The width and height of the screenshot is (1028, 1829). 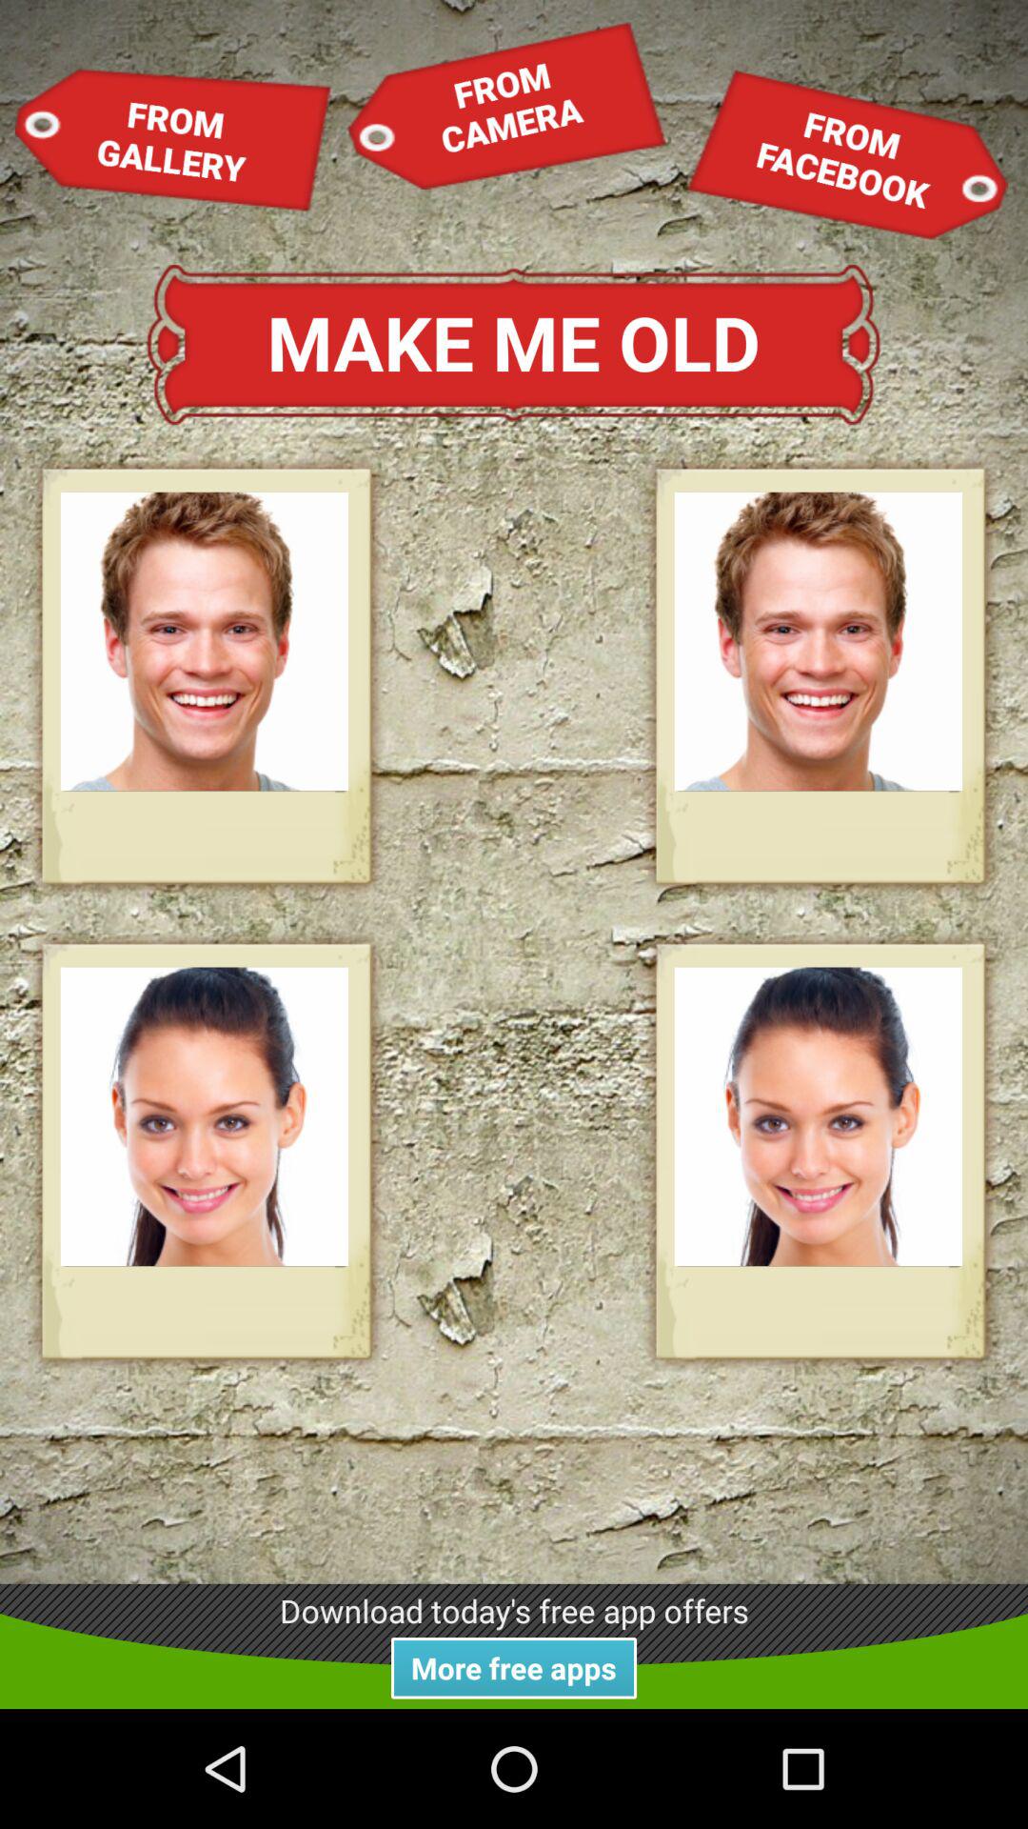 I want to click on launch item to the right of the from
camera icon, so click(x=847, y=154).